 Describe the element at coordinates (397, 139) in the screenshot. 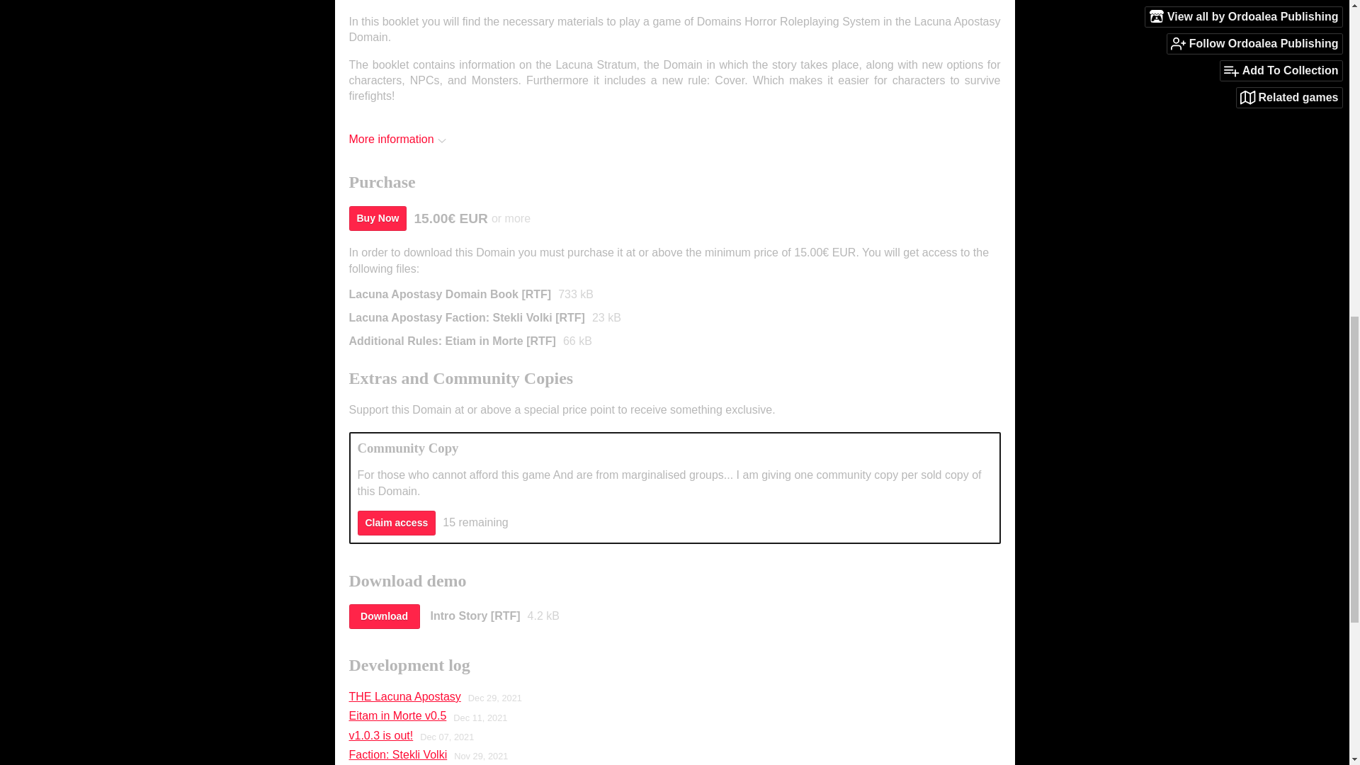

I see `More information` at that location.